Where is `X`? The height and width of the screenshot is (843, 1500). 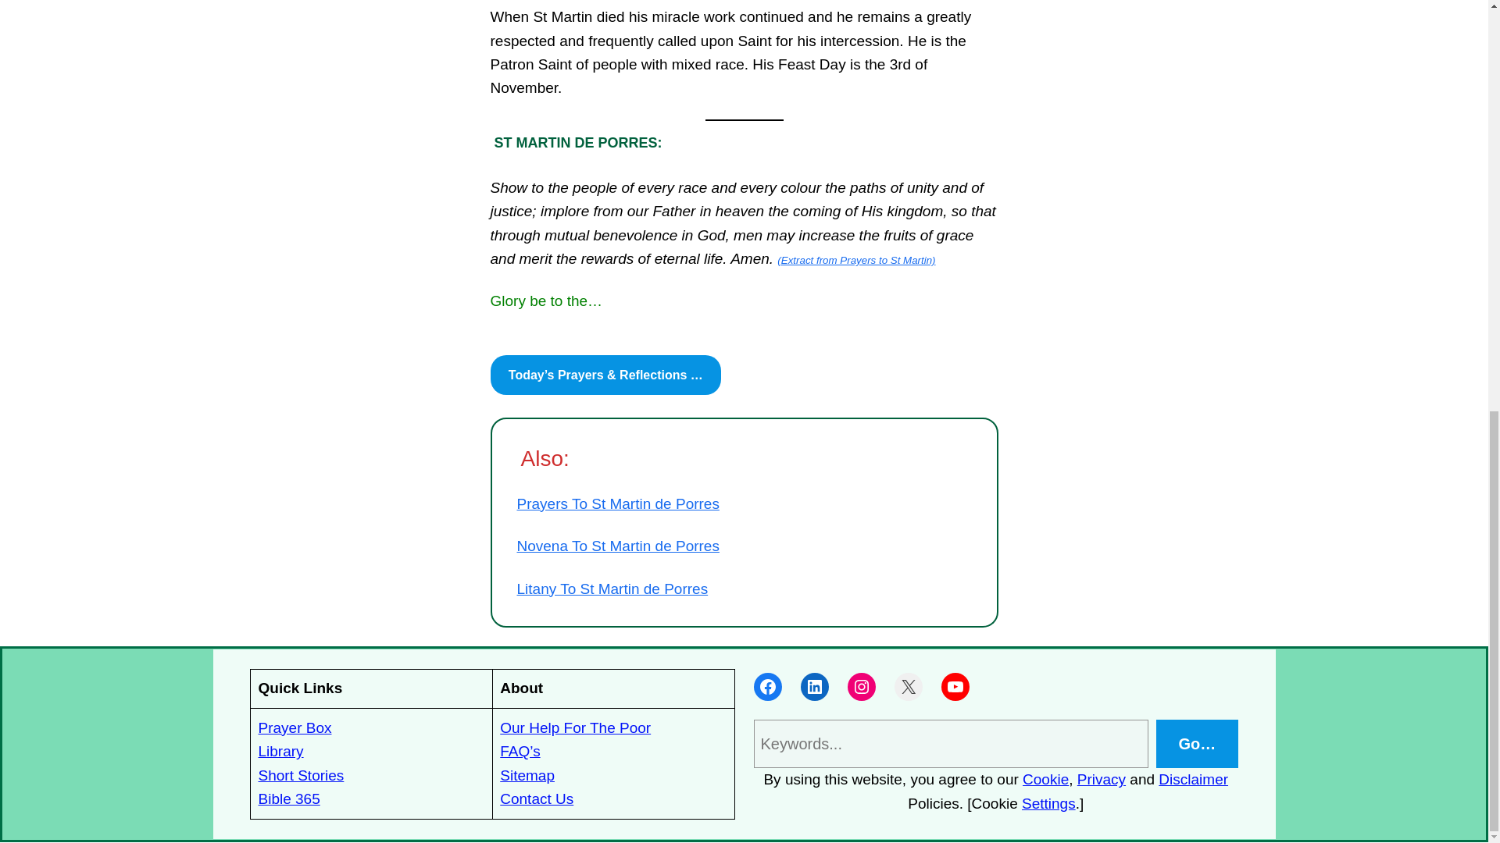
X is located at coordinates (908, 686).